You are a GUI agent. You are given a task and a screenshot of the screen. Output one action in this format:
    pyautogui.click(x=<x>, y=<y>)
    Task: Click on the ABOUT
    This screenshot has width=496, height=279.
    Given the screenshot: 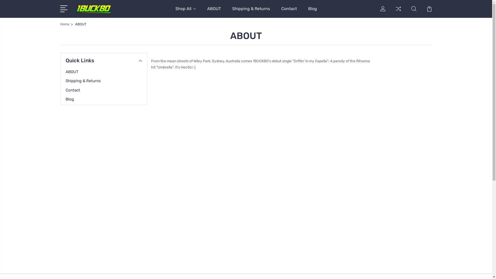 What is the action you would take?
    pyautogui.click(x=75, y=72)
    